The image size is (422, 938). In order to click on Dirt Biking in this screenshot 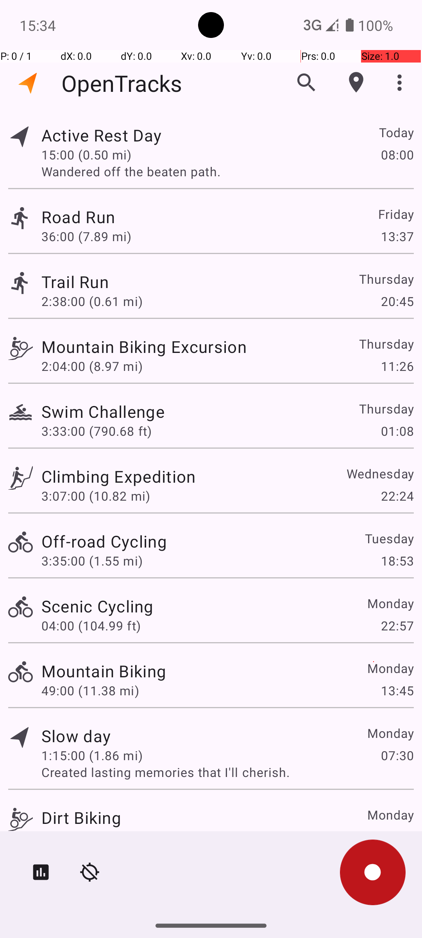, I will do `click(81, 818)`.